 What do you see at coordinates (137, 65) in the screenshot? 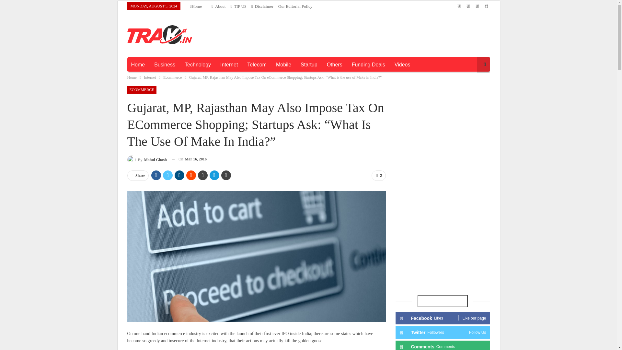
I see `Home` at bounding box center [137, 65].